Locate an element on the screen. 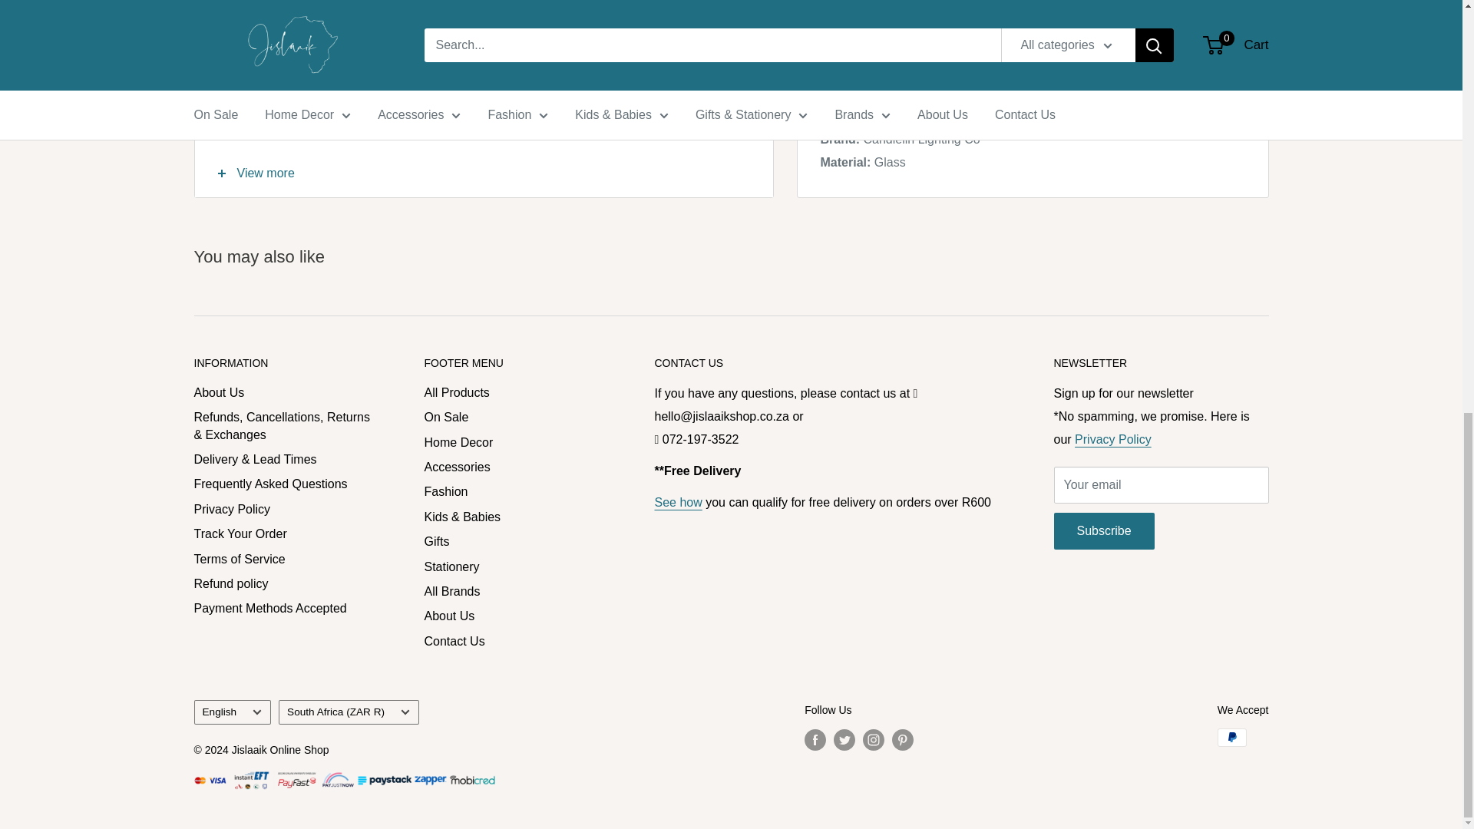  Privacy Policy is located at coordinates (1112, 439).